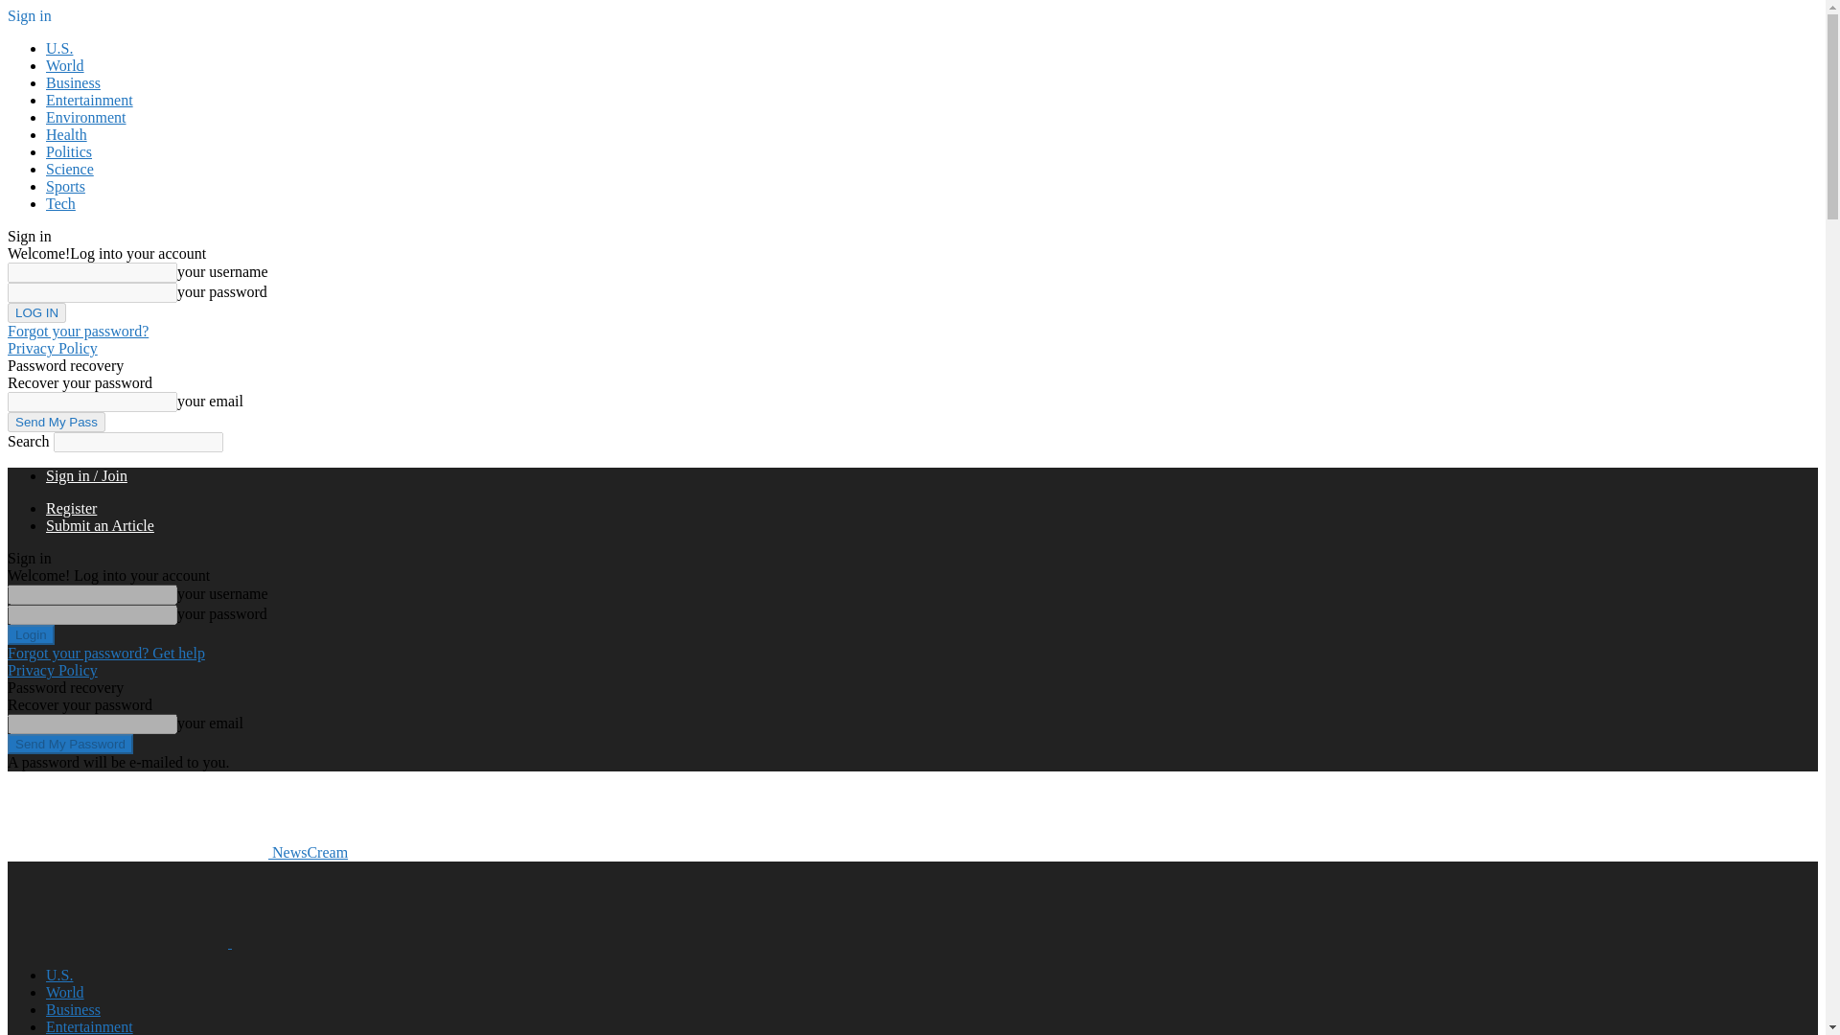  What do you see at coordinates (341, 905) in the screenshot?
I see `NewsCream Logo` at bounding box center [341, 905].